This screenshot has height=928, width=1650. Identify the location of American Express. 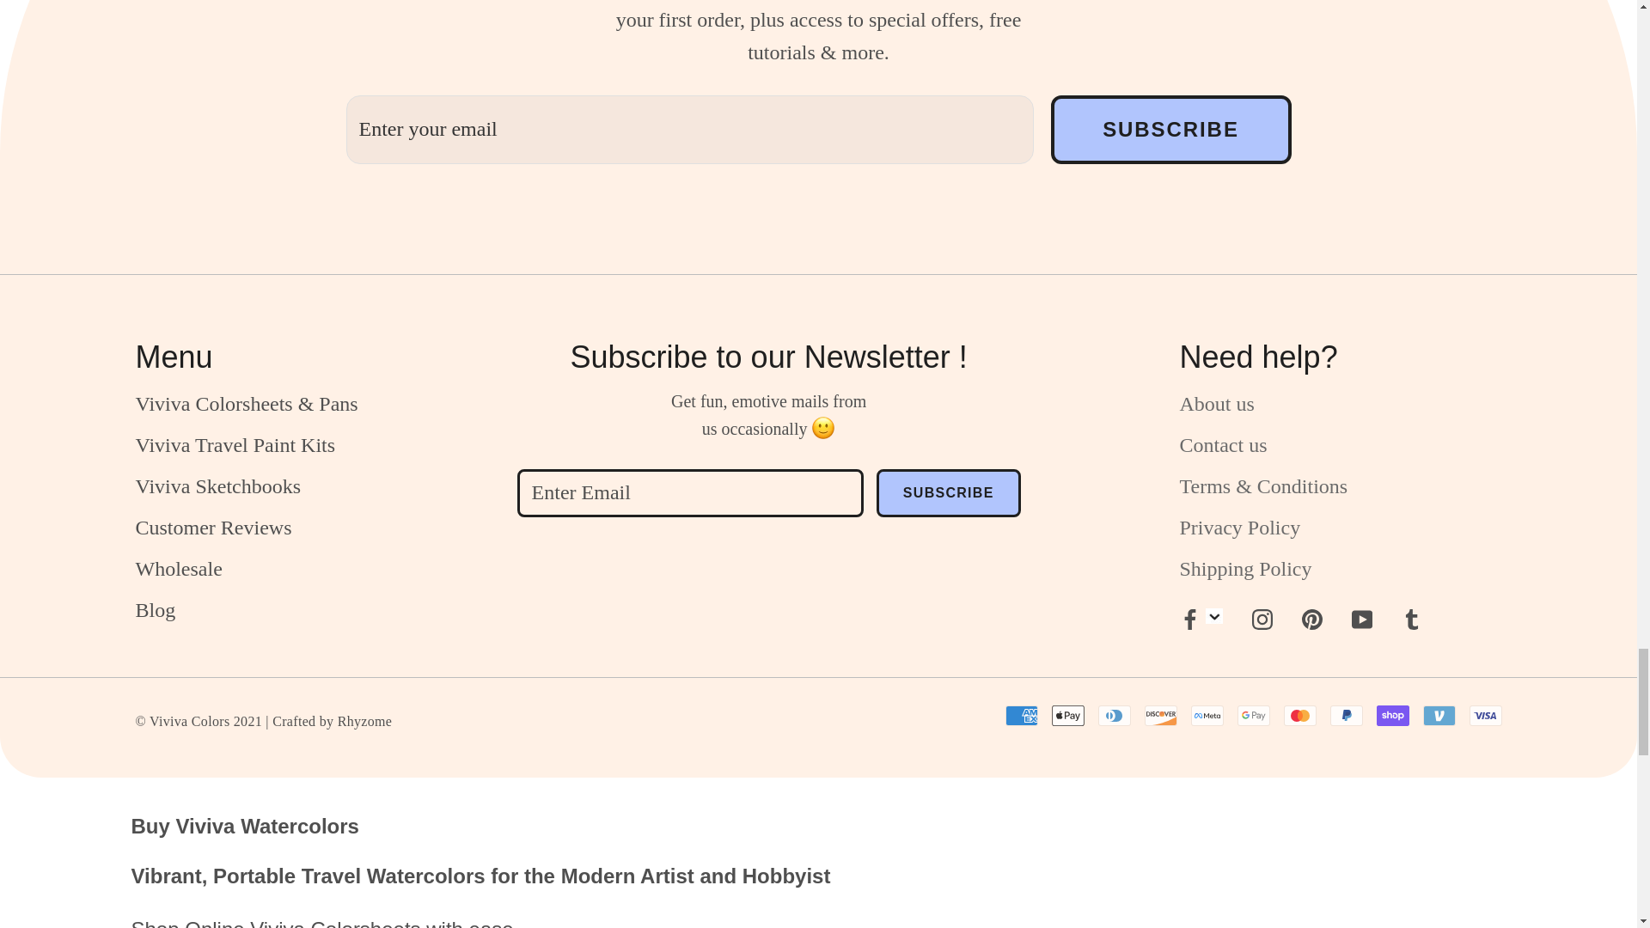
(1021, 715).